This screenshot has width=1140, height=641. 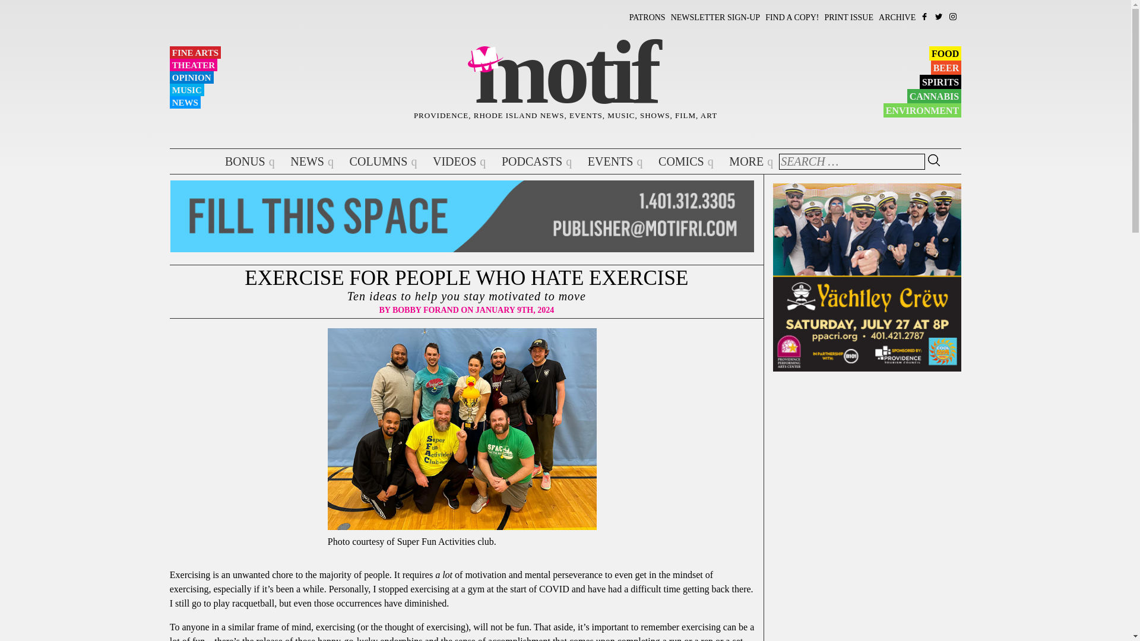 What do you see at coordinates (935, 96) in the screenshot?
I see `CANNABIS` at bounding box center [935, 96].